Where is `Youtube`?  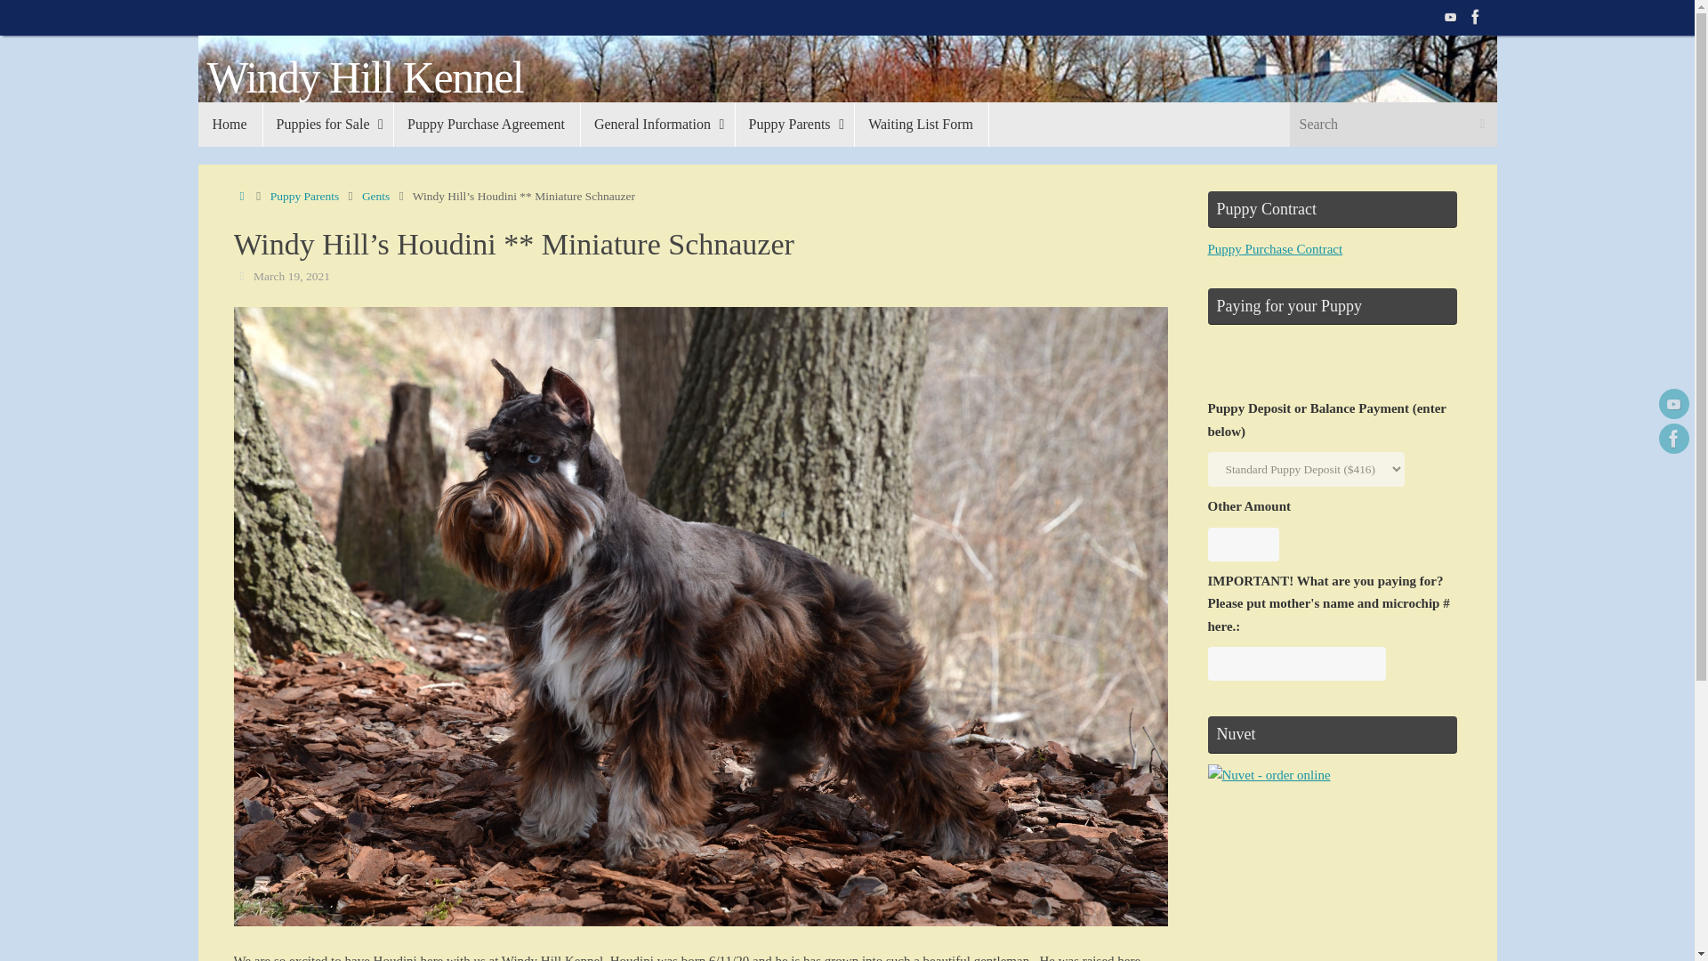 Youtube is located at coordinates (1673, 404).